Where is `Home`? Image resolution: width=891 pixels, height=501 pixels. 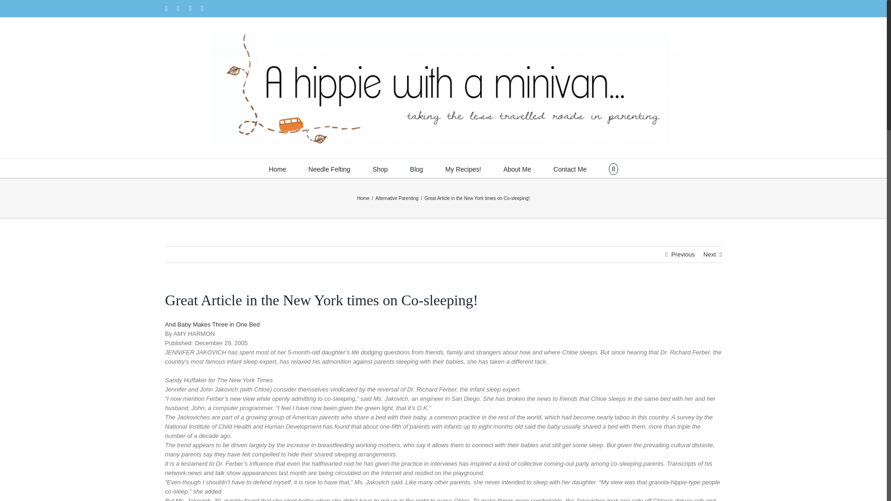
Home is located at coordinates (278, 168).